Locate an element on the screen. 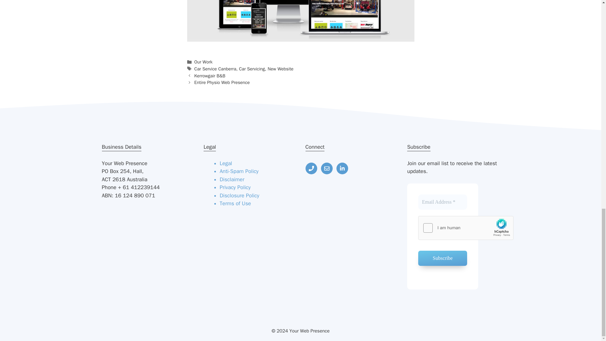 The width and height of the screenshot is (606, 341). Car Service Canberra is located at coordinates (215, 69).